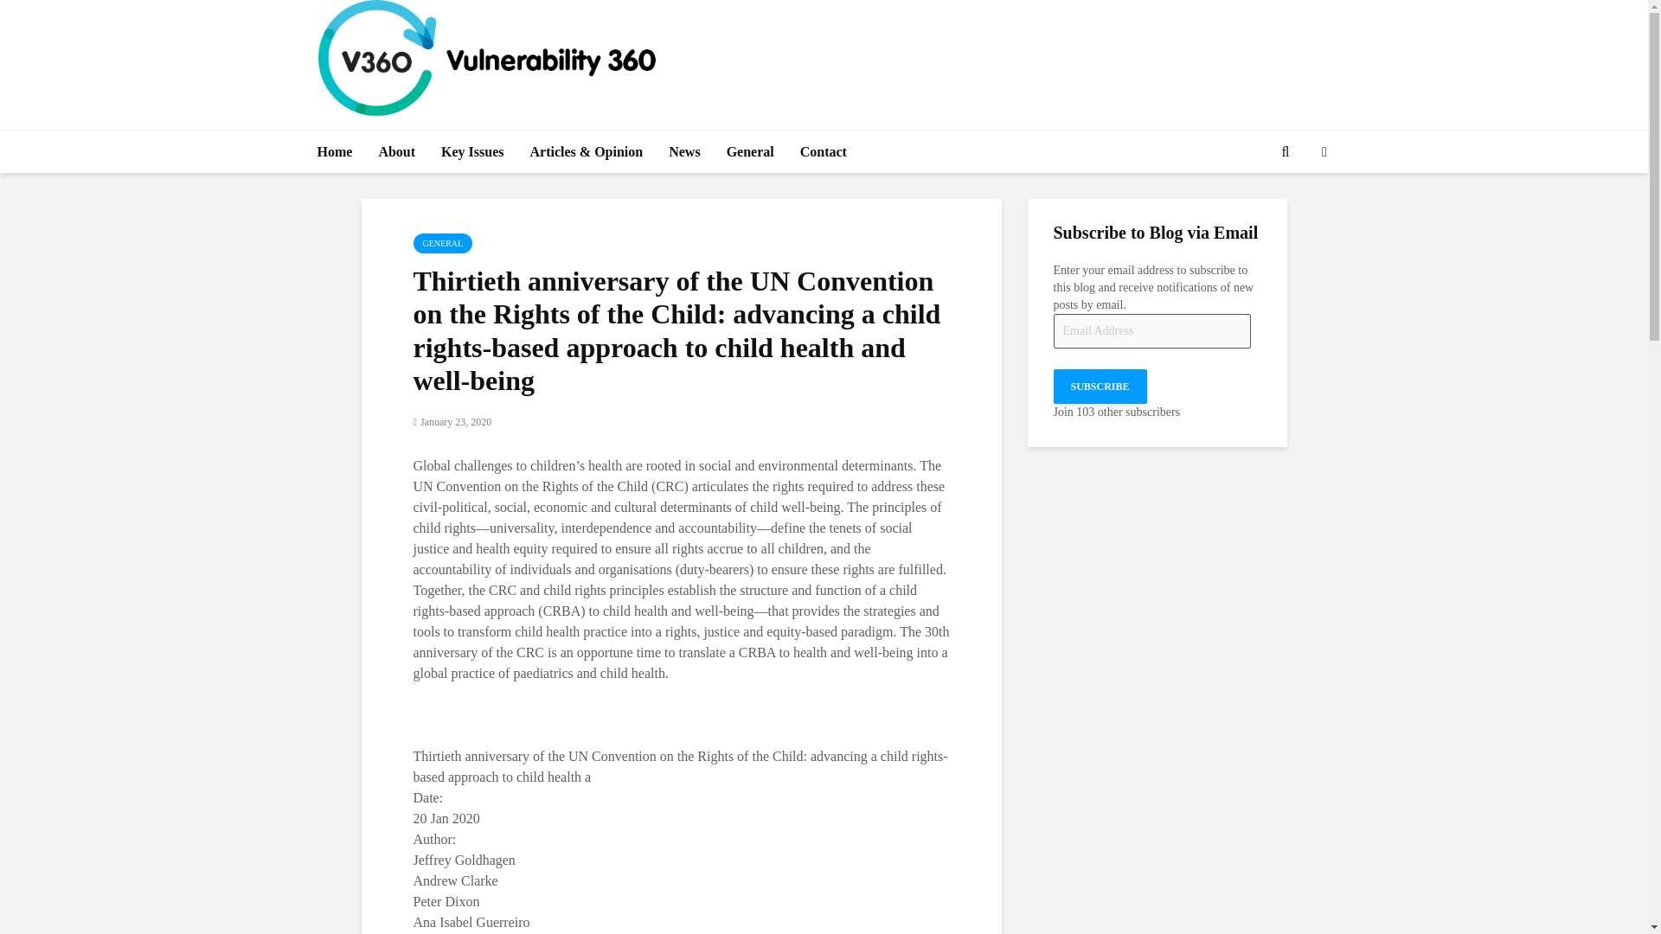 The width and height of the screenshot is (1661, 934). What do you see at coordinates (443, 243) in the screenshot?
I see `GENERAL` at bounding box center [443, 243].